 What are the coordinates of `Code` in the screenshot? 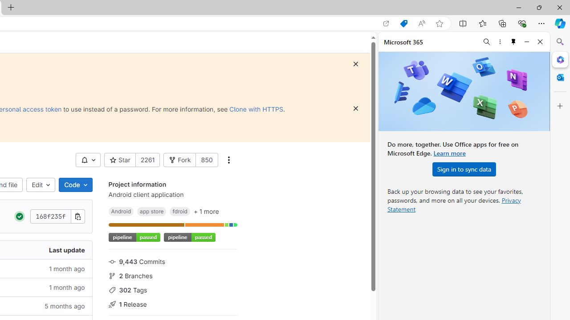 It's located at (75, 185).